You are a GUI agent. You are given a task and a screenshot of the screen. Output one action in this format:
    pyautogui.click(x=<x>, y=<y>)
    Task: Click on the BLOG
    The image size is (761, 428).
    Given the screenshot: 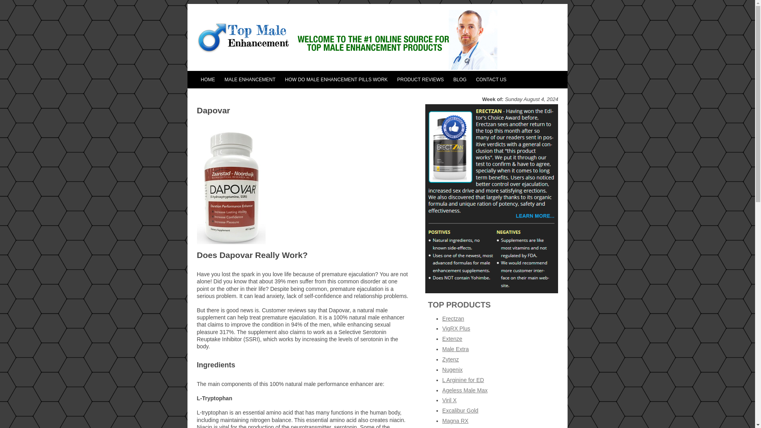 What is the action you would take?
    pyautogui.click(x=460, y=79)
    